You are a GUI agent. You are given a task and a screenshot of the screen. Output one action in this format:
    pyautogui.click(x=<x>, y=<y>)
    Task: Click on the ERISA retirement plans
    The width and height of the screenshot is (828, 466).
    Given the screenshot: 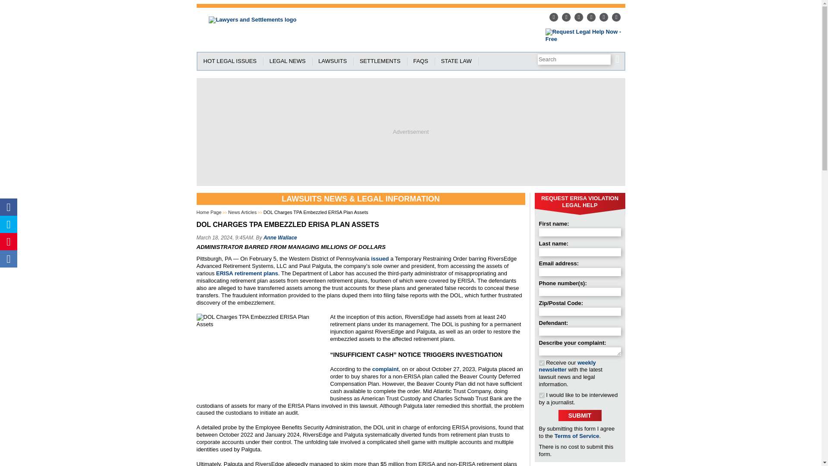 What is the action you would take?
    pyautogui.click(x=247, y=274)
    